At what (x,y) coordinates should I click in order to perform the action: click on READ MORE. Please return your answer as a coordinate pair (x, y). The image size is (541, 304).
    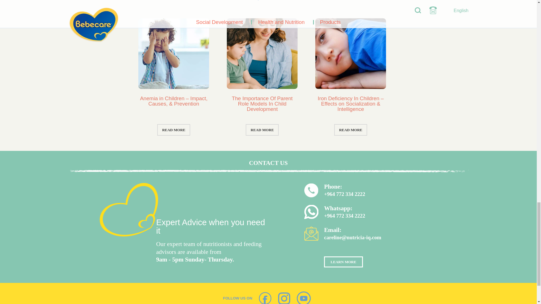
    Looking at the image, I should click on (174, 129).